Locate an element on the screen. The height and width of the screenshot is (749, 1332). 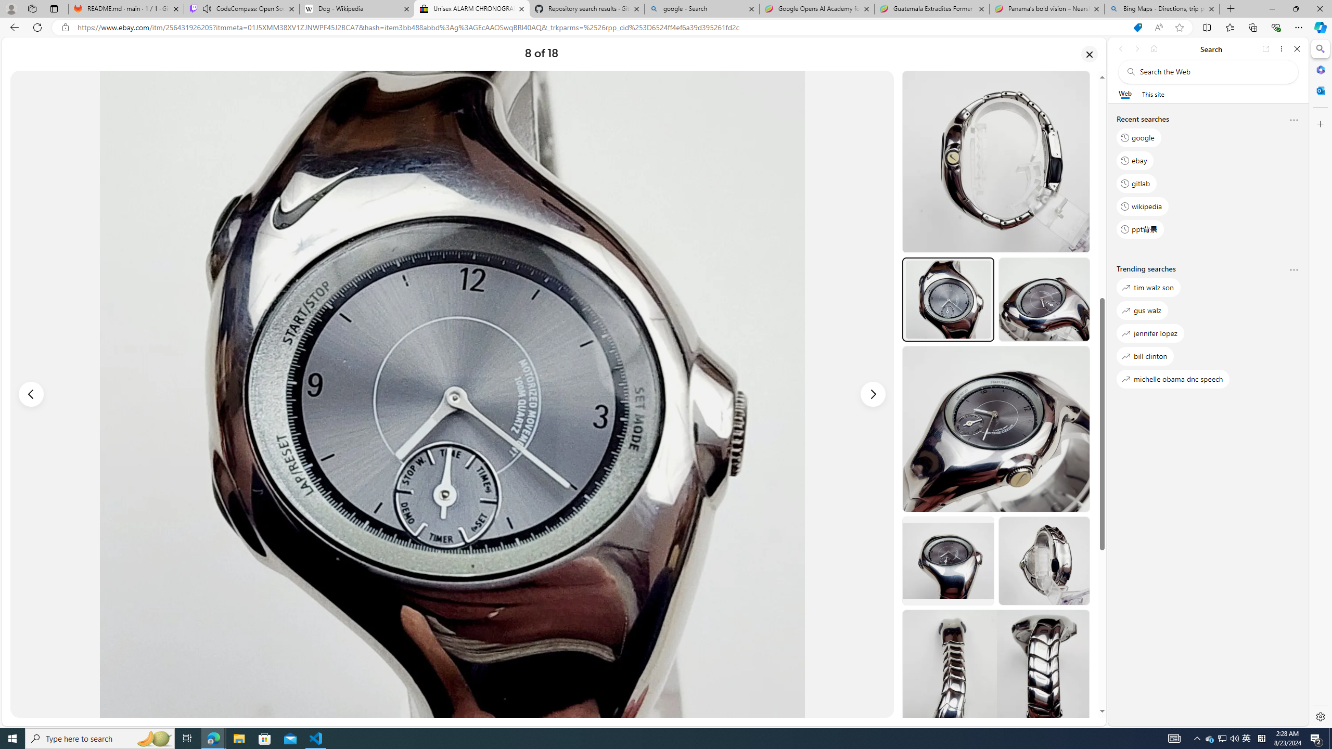
Web scope is located at coordinates (1125, 94).